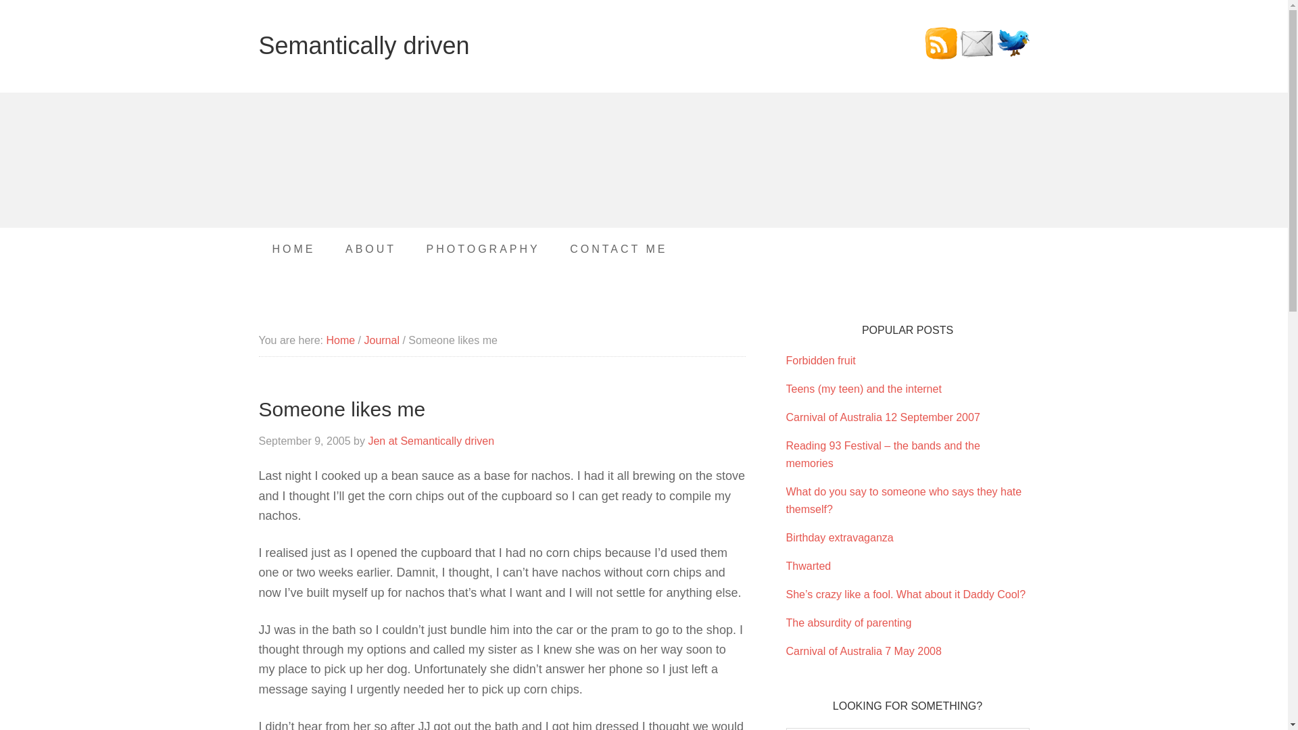 The width and height of the screenshot is (1298, 730). I want to click on Thwarted, so click(807, 566).